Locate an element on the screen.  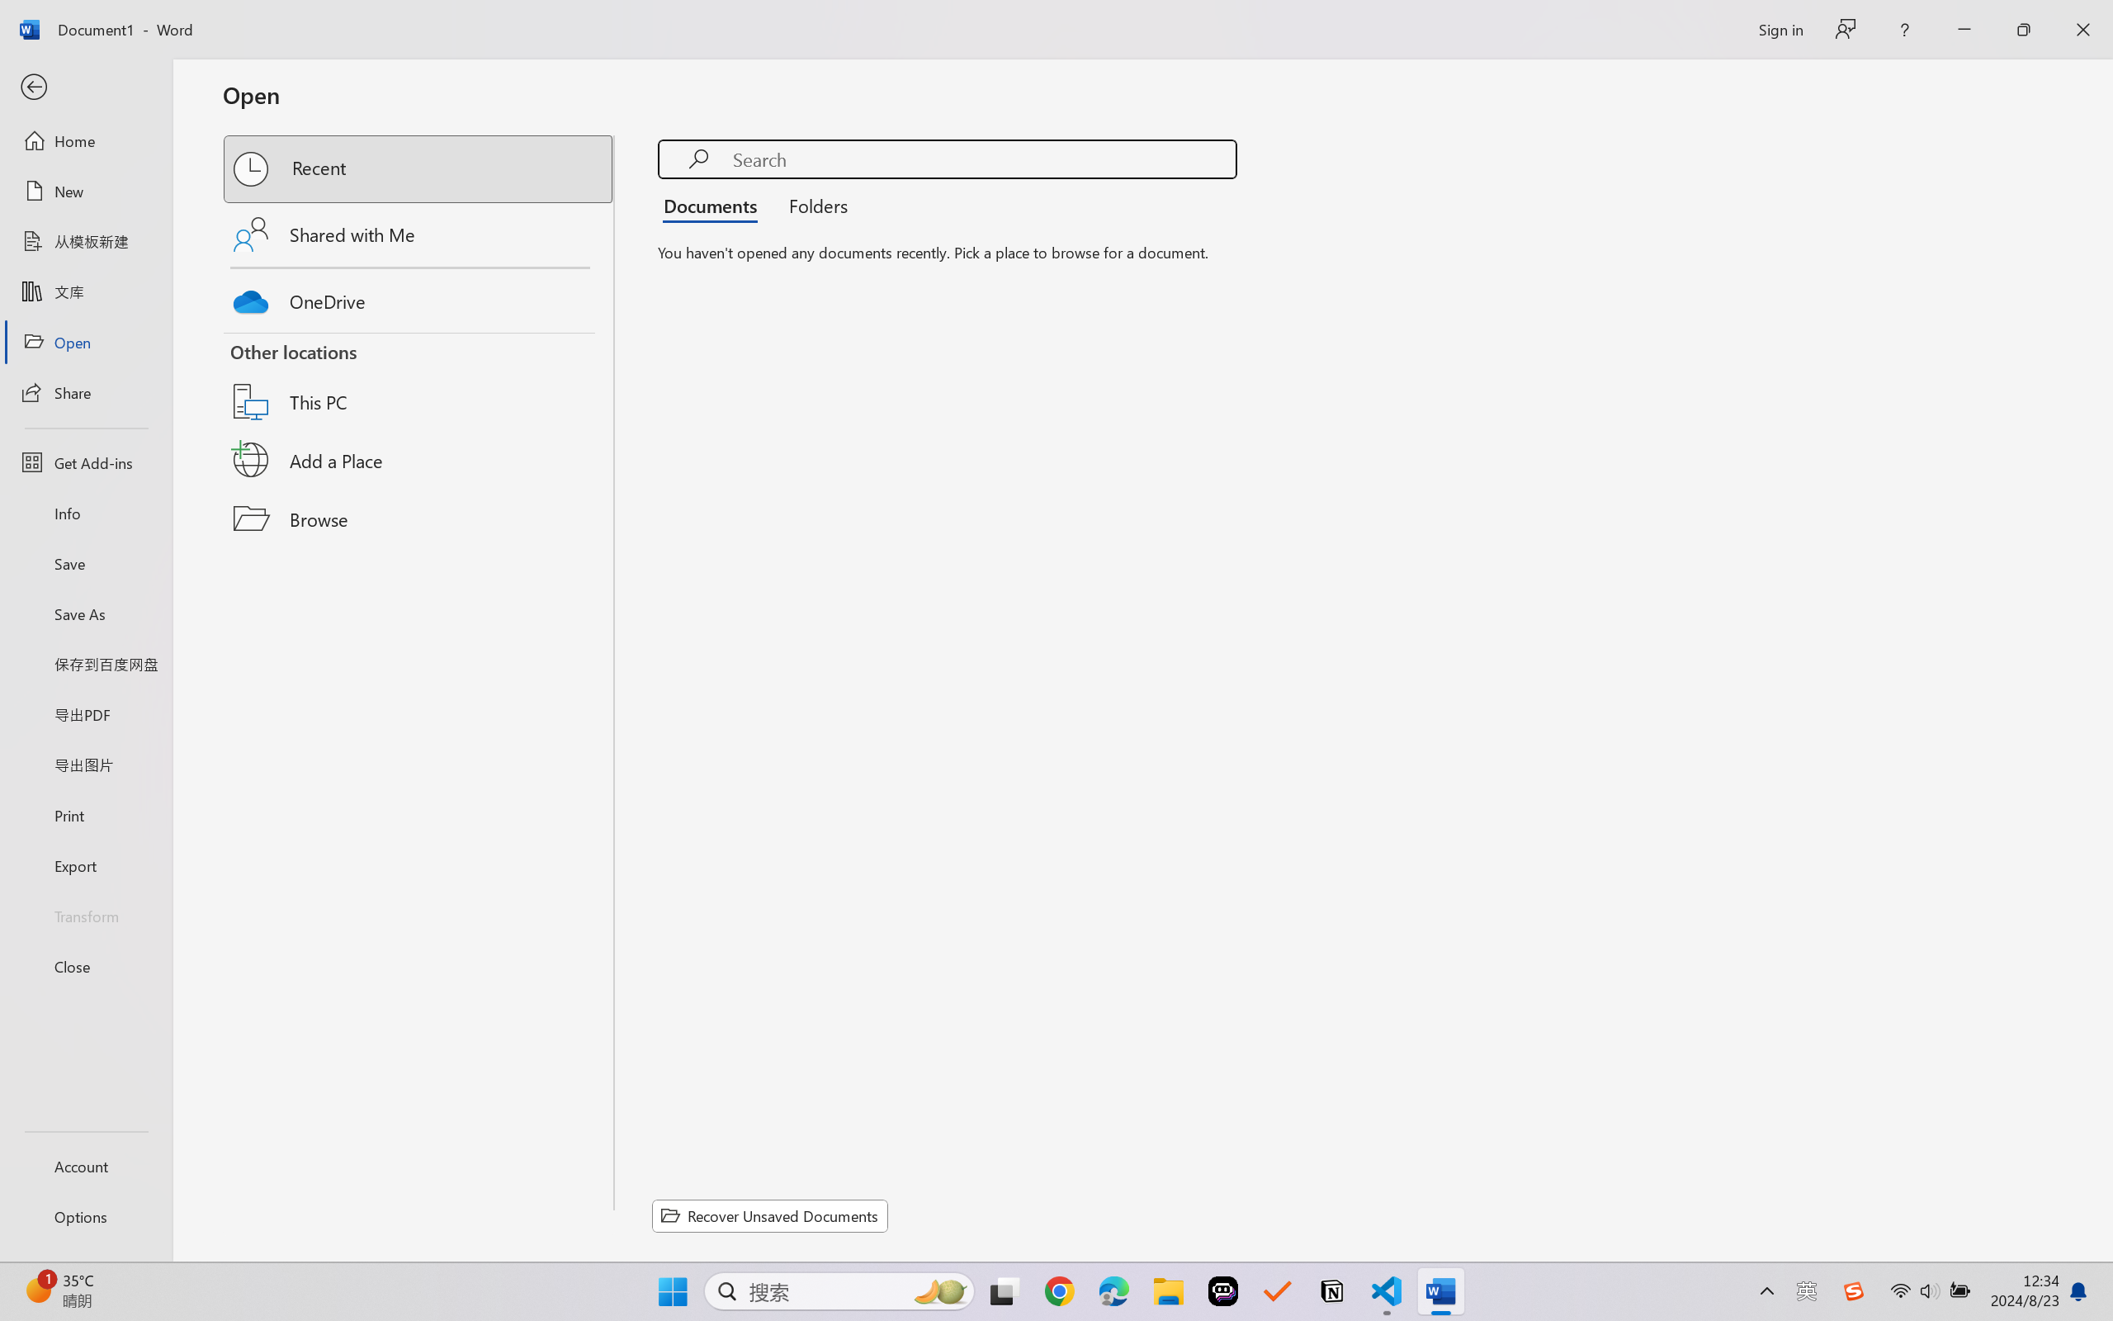
Print is located at coordinates (86, 814).